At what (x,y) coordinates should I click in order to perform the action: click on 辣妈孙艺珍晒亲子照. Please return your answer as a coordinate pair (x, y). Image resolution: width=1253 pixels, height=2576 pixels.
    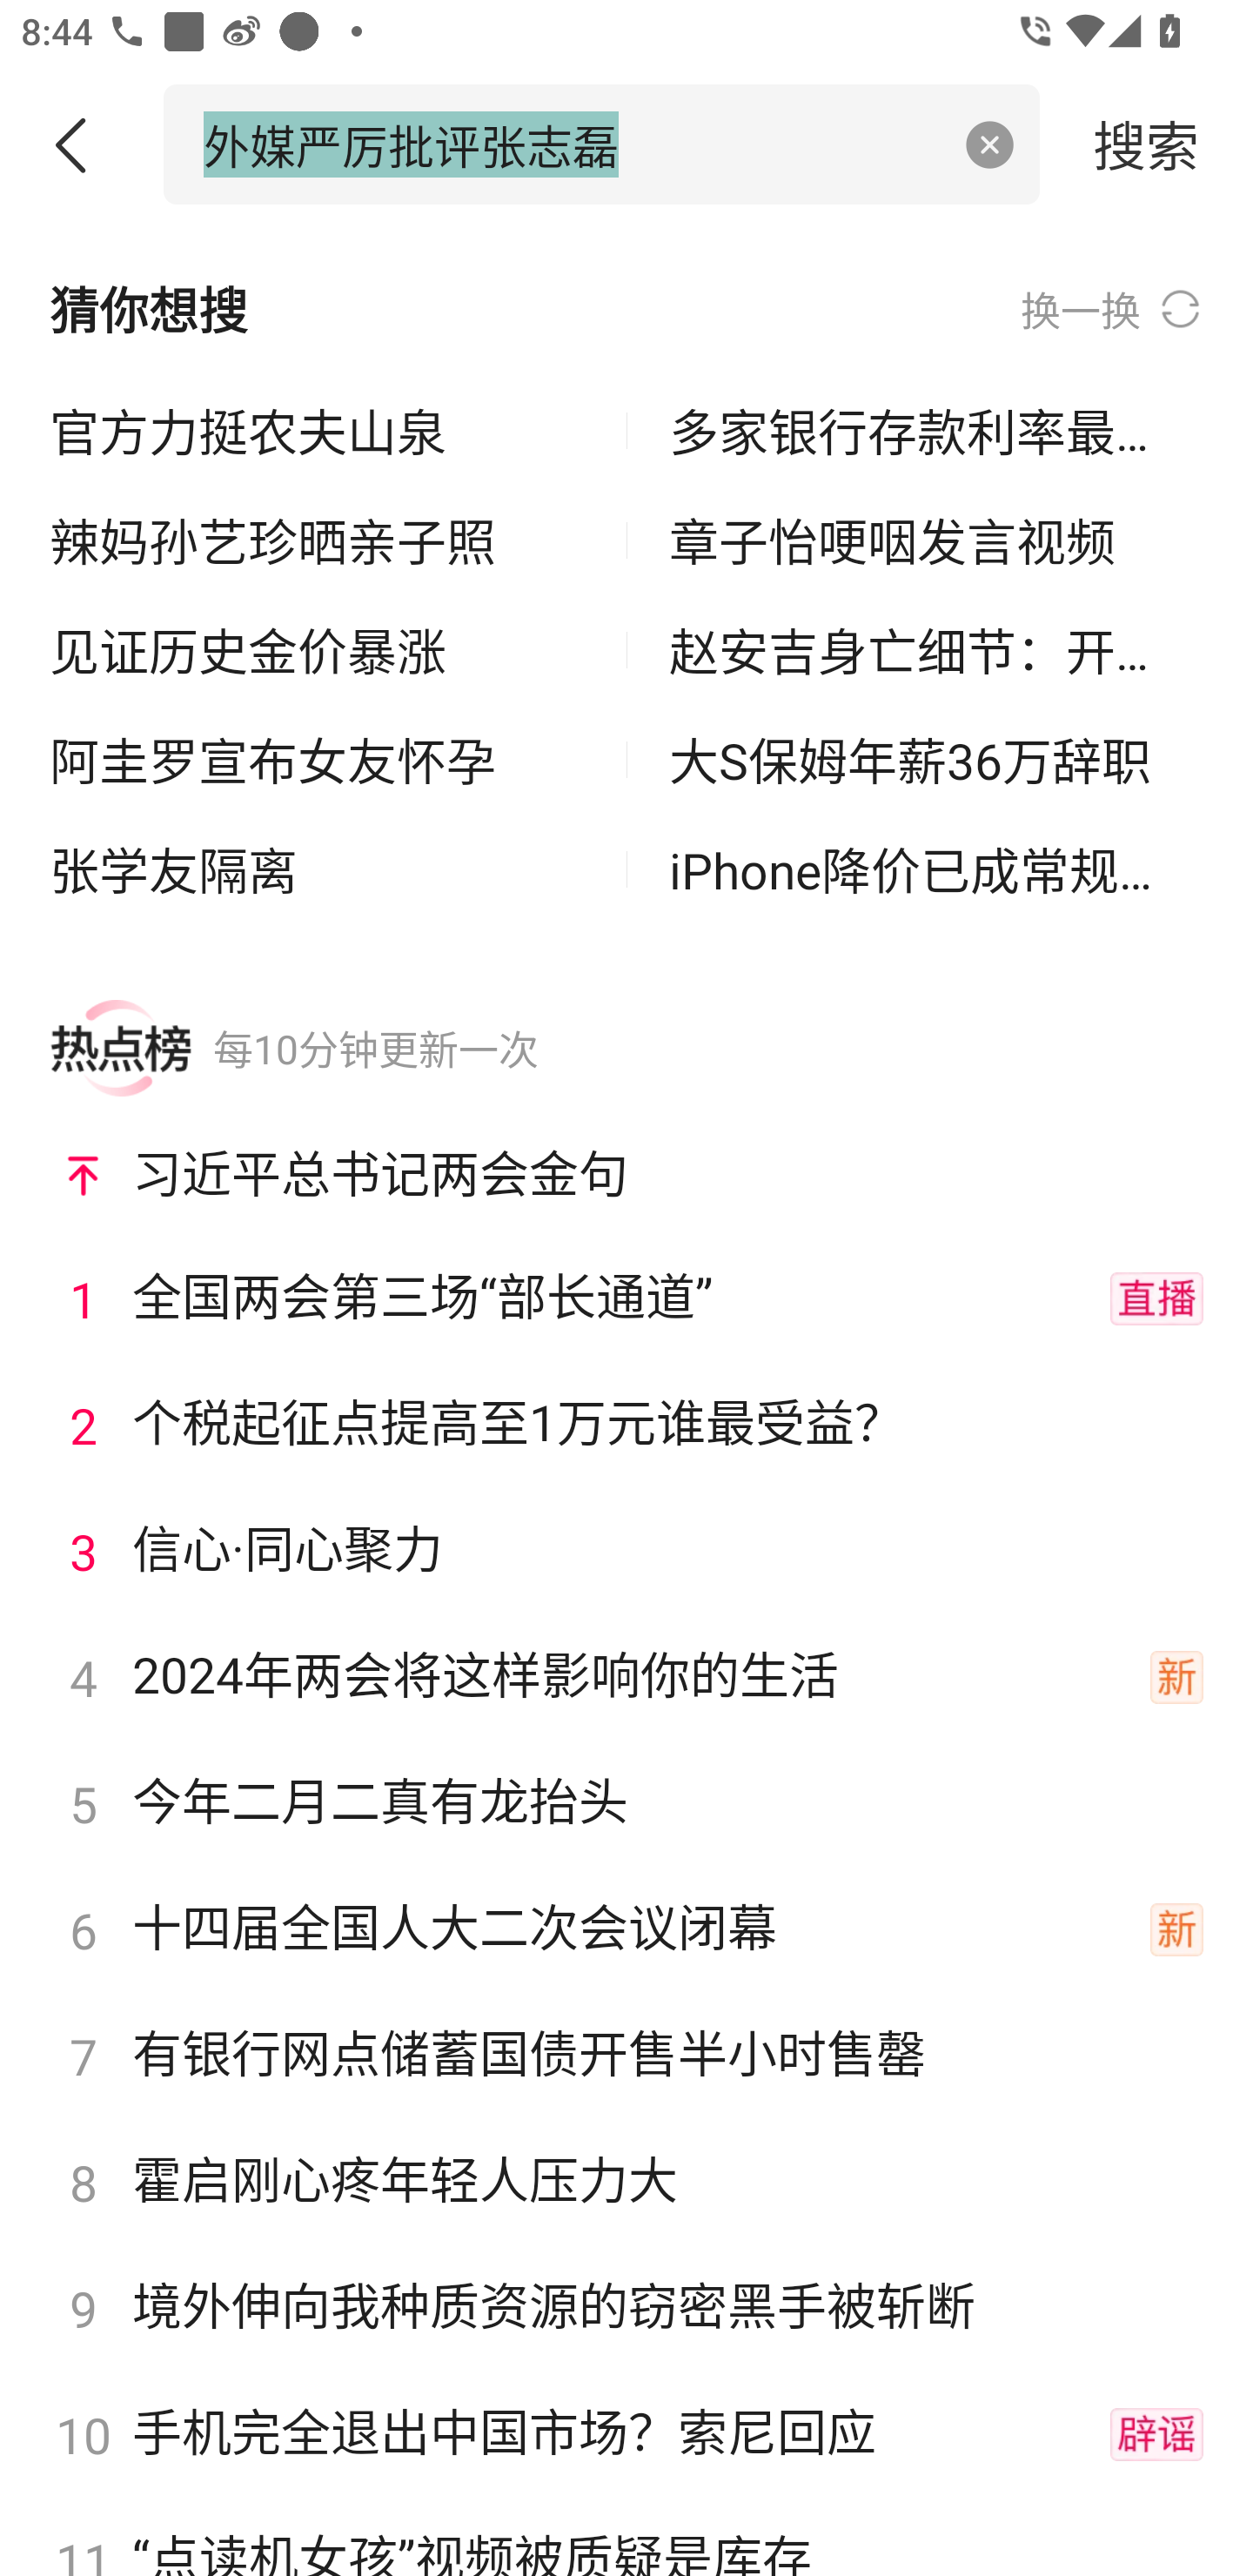
    Looking at the image, I should click on (317, 540).